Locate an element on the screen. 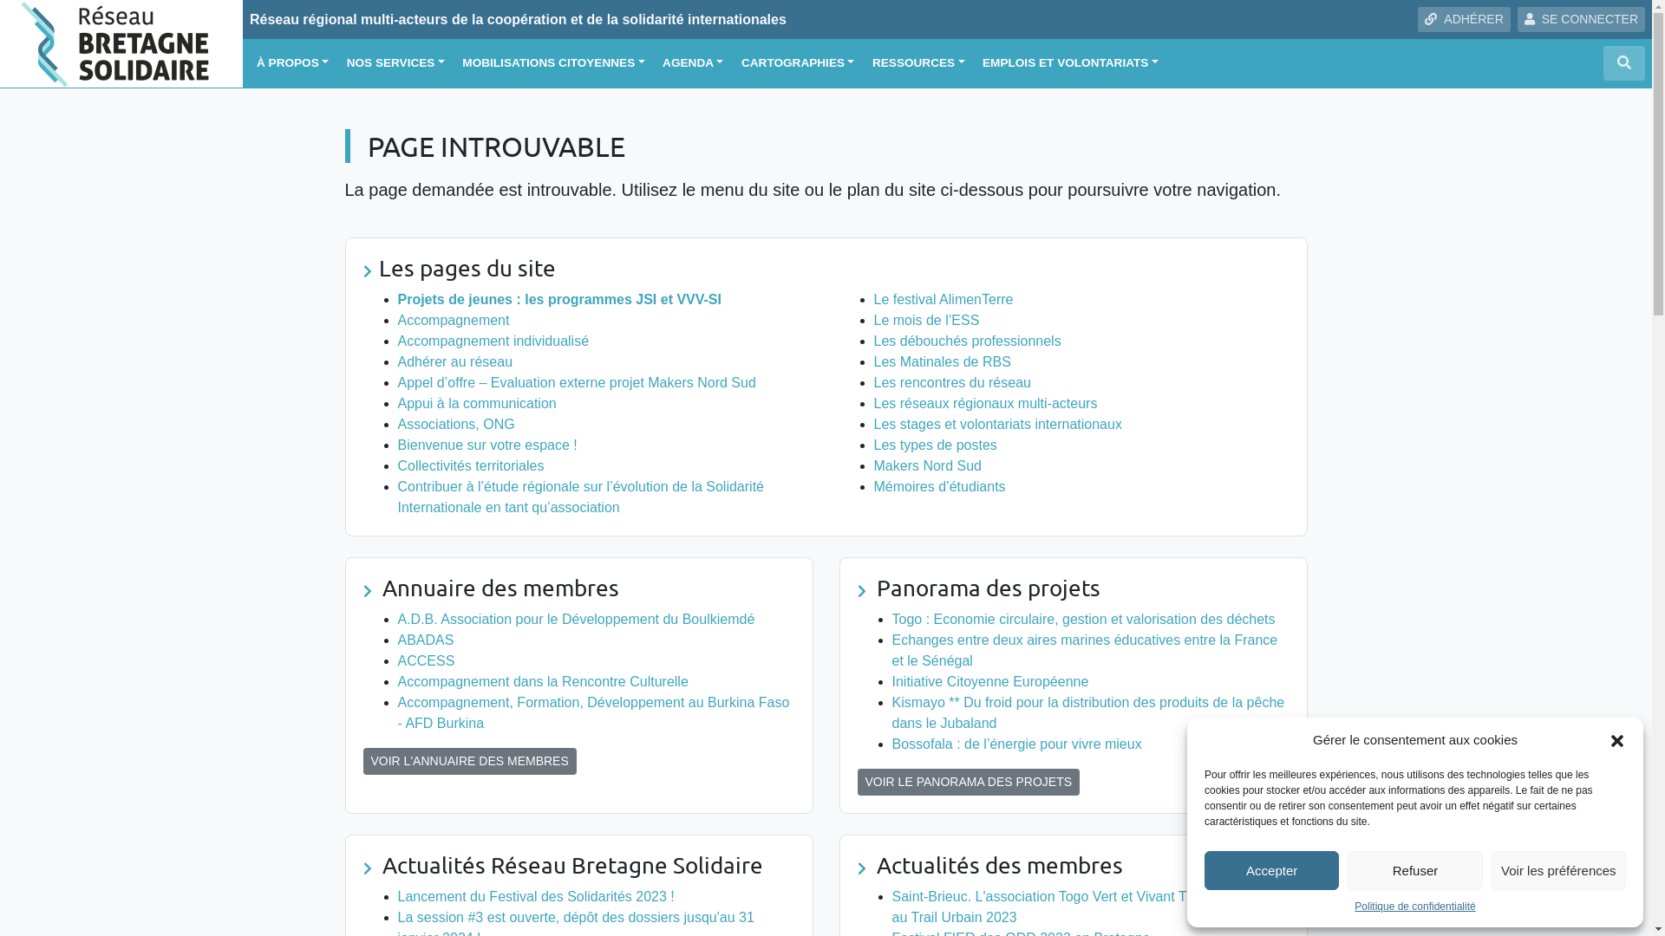 The height and width of the screenshot is (936, 1665). SE CONNECTER is located at coordinates (1582, 19).